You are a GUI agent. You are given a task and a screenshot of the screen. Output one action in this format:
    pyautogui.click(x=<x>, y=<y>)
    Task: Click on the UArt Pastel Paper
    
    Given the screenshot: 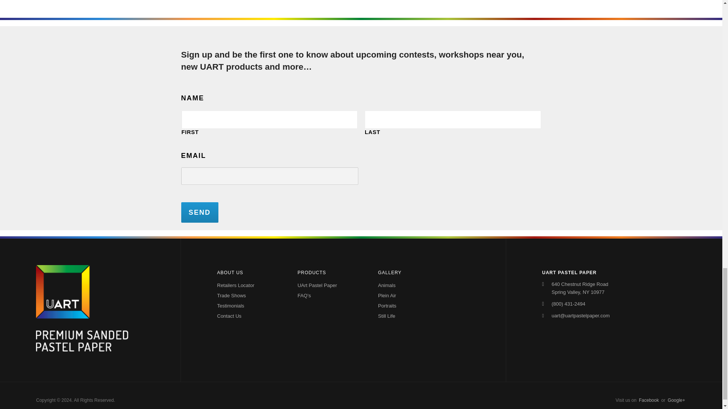 What is the action you would take?
    pyautogui.click(x=318, y=285)
    